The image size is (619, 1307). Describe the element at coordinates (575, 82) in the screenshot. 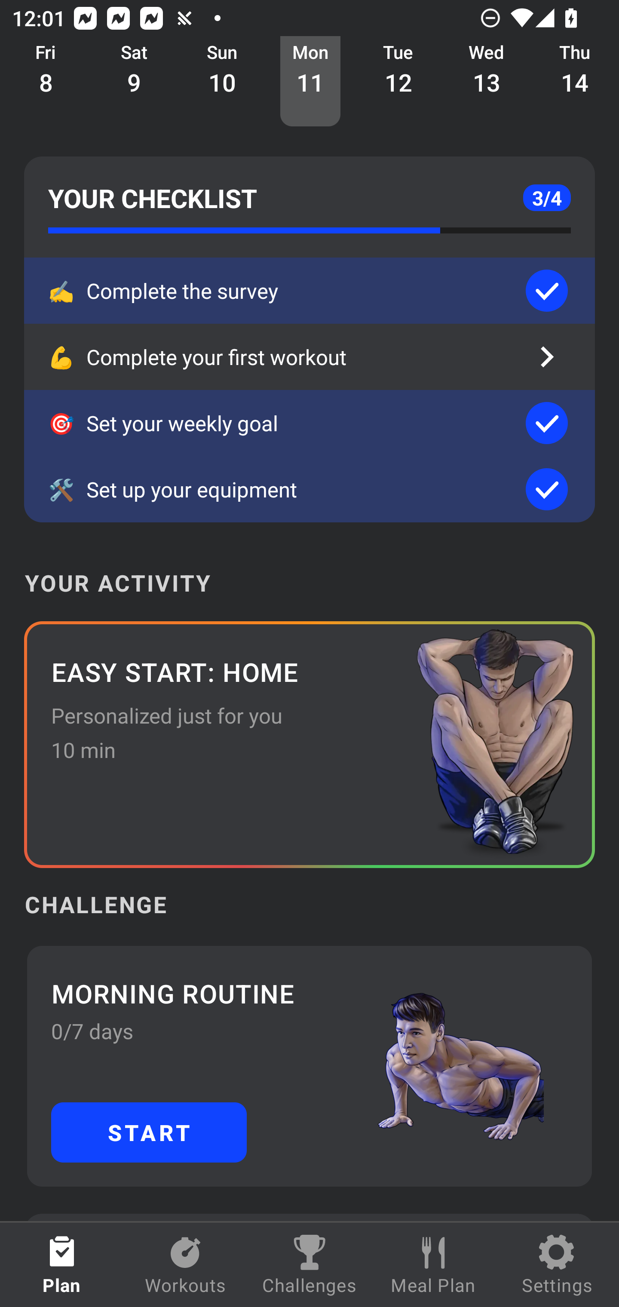

I see `Thu 14` at that location.